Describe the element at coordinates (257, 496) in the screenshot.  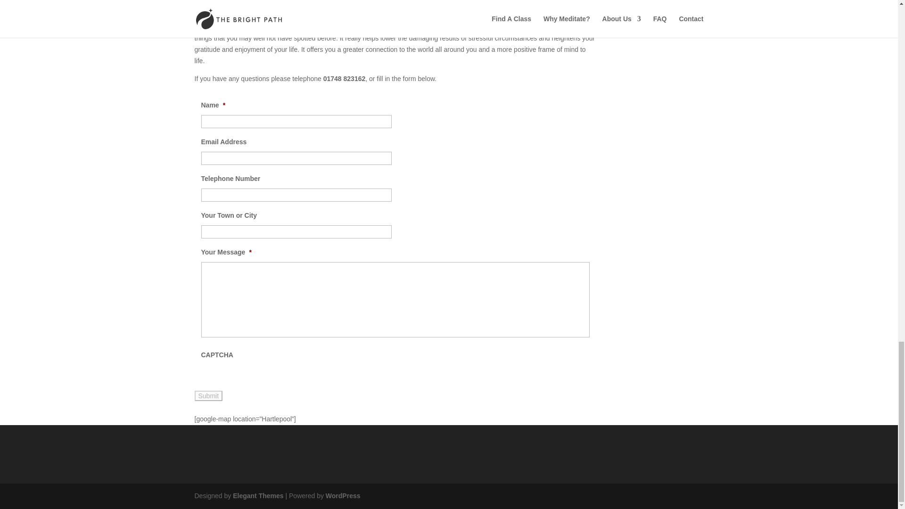
I see `Premium WordPress Themes` at that location.